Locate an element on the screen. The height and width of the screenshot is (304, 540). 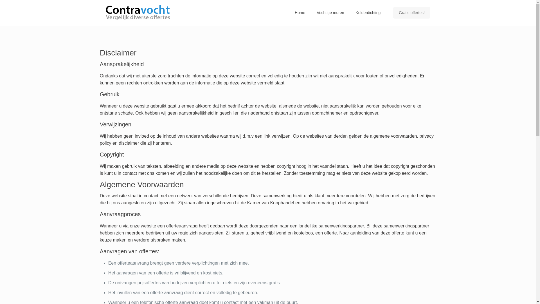
Gratis offertes! is located at coordinates (412, 12).